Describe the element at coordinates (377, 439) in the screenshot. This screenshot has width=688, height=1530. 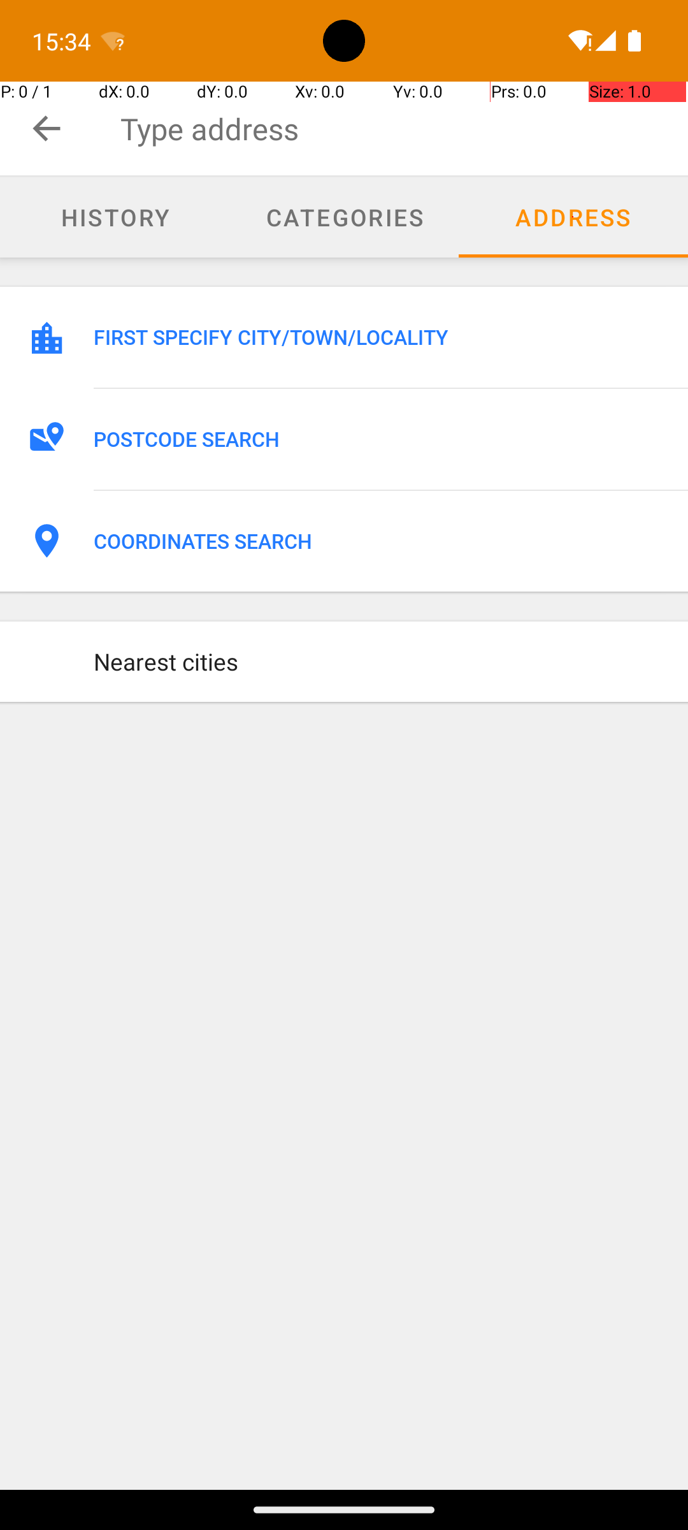
I see `POSTCODE SEARCH` at that location.